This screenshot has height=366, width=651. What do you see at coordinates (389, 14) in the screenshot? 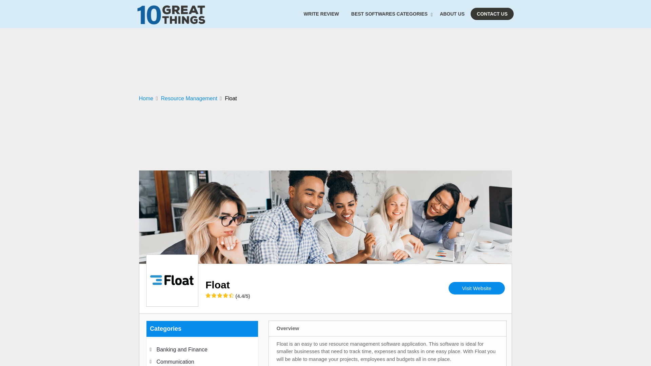
I see `BEST SOFTWARES CATEGORIES` at bounding box center [389, 14].